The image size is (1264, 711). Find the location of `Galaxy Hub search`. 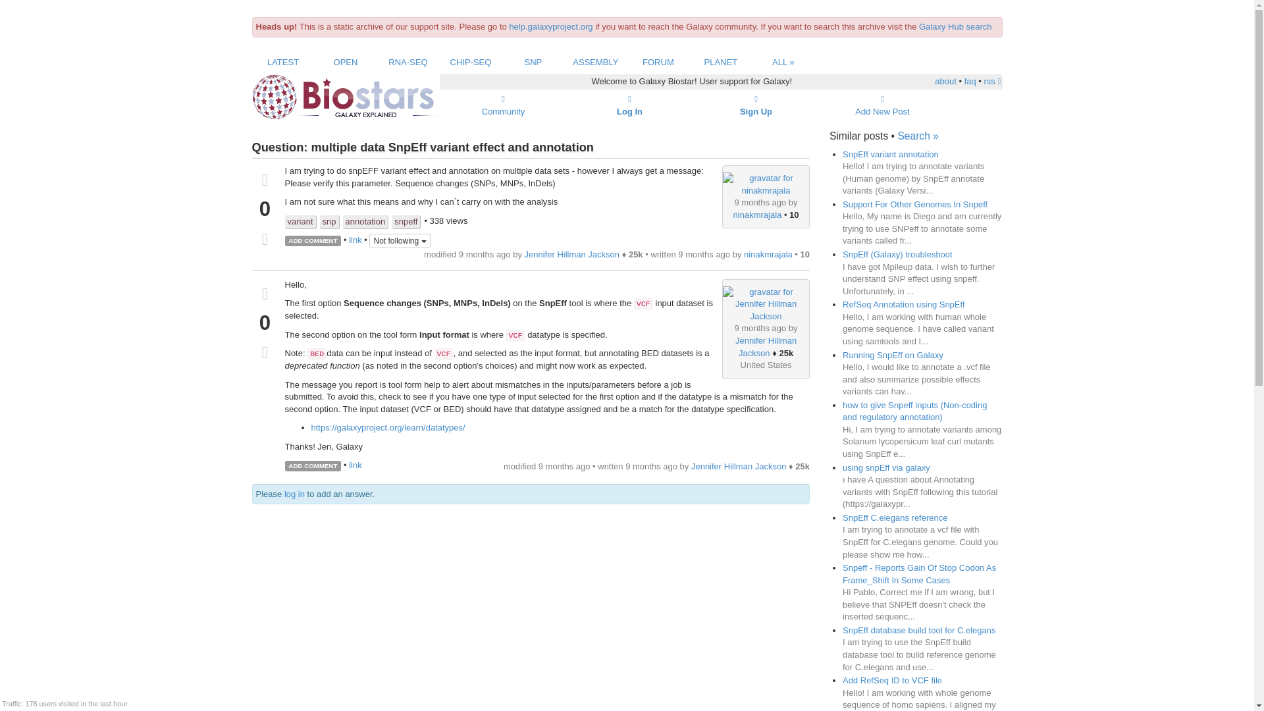

Galaxy Hub search is located at coordinates (955, 26).